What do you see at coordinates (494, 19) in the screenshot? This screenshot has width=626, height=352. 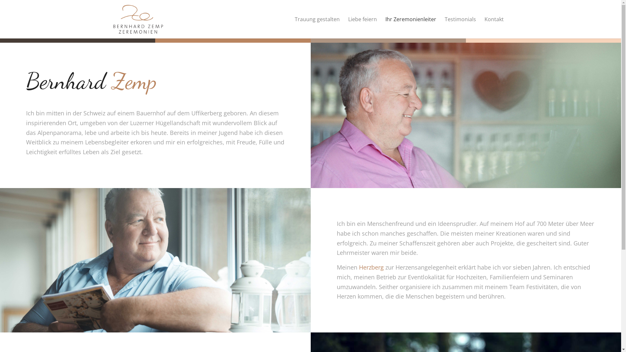 I see `Kontakt` at bounding box center [494, 19].